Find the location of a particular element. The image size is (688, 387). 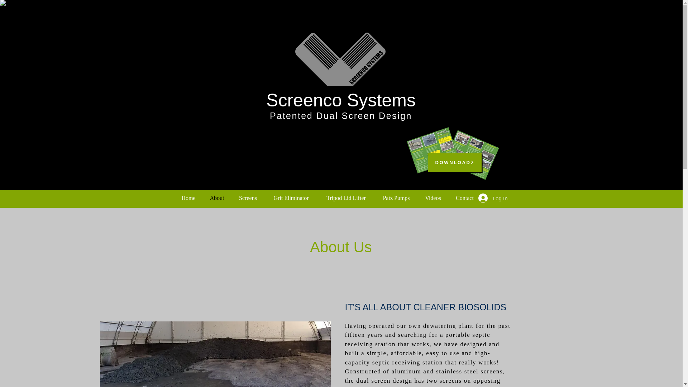

Tripod Lid Lifter is located at coordinates (345, 198).